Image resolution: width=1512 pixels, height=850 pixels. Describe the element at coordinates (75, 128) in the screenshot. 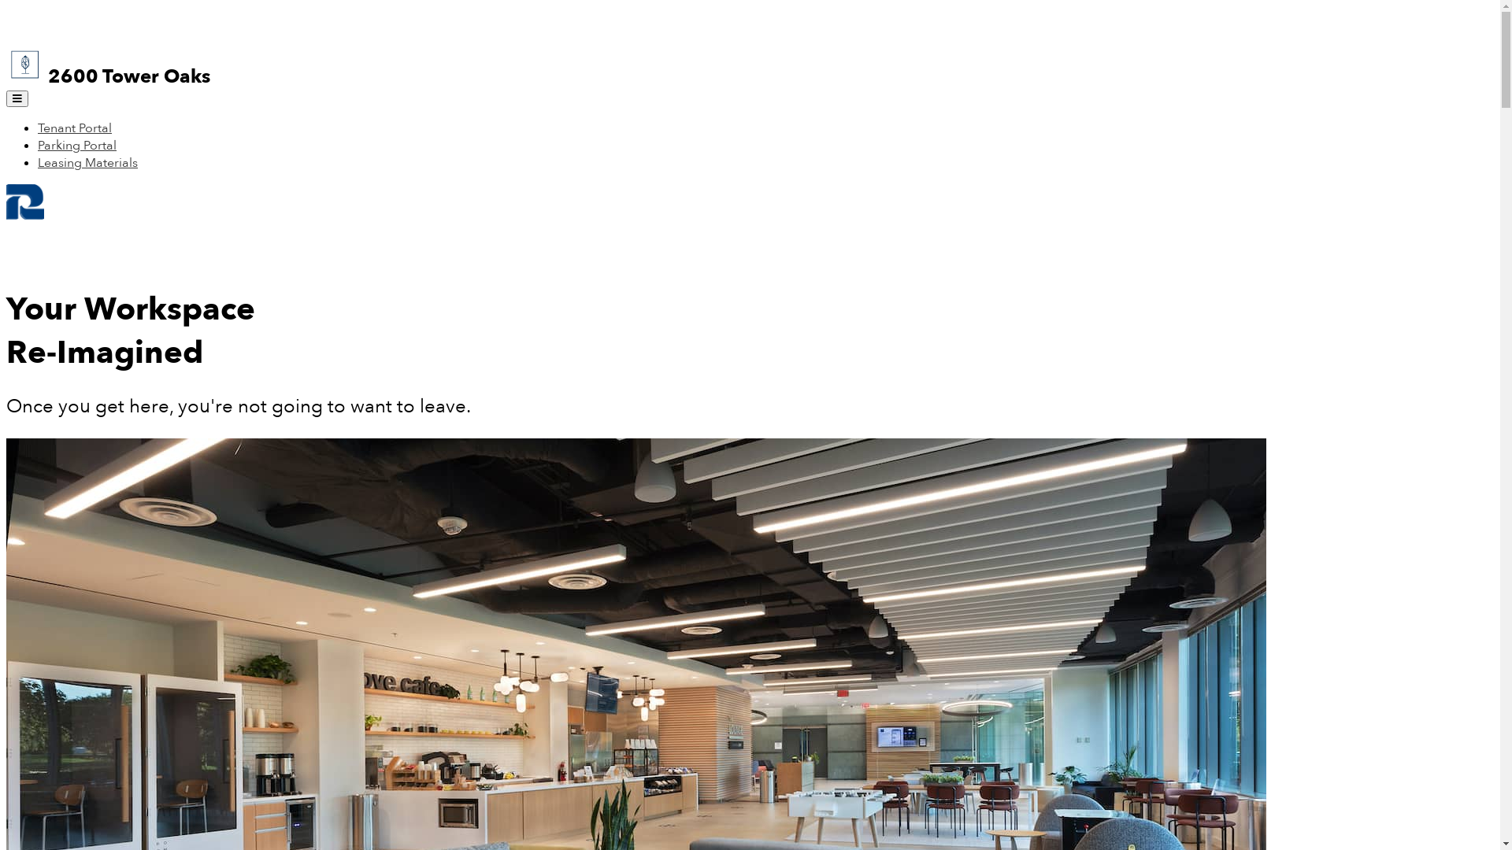

I see `Tenant Portal` at that location.